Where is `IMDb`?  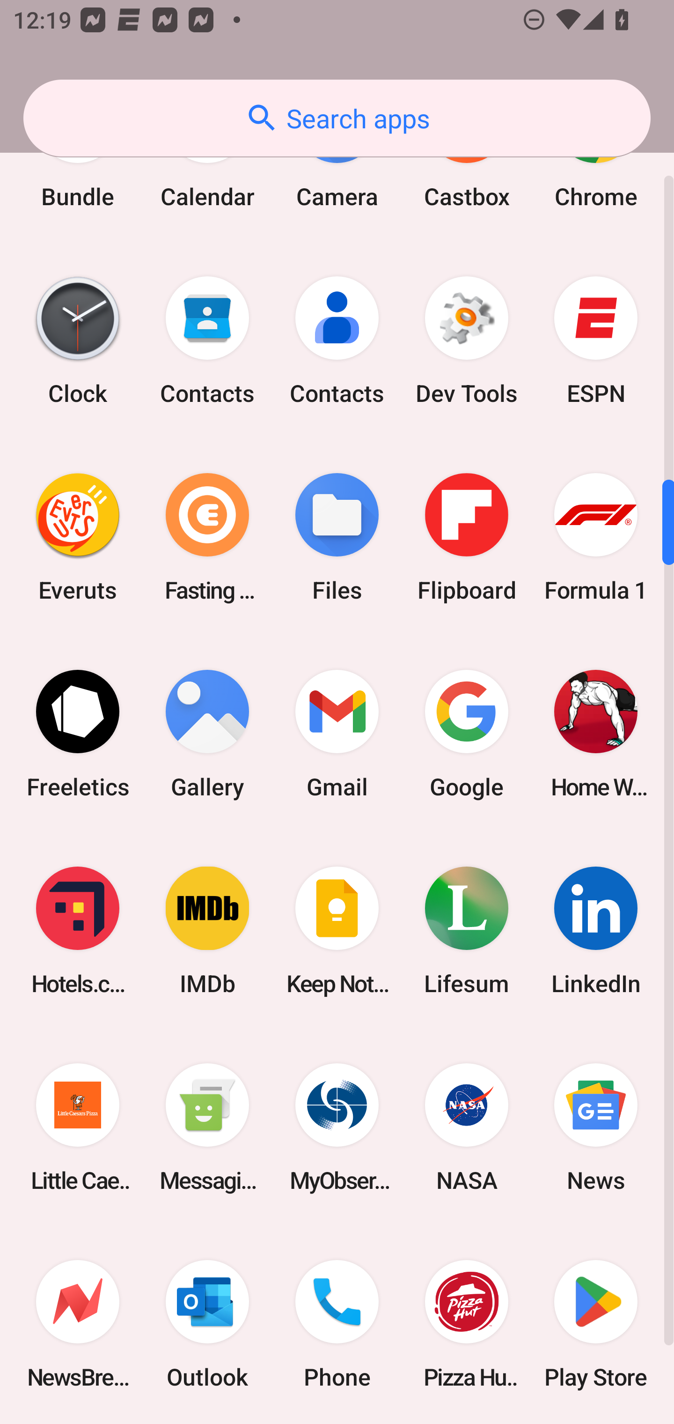
IMDb is located at coordinates (207, 931).